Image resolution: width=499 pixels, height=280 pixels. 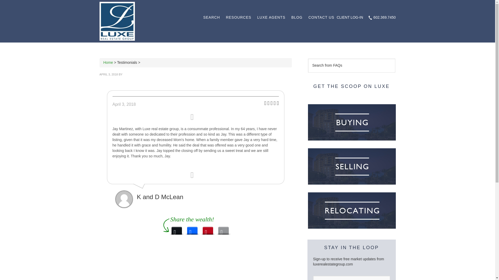 What do you see at coordinates (239, 17) in the screenshot?
I see `RESOURCES` at bounding box center [239, 17].